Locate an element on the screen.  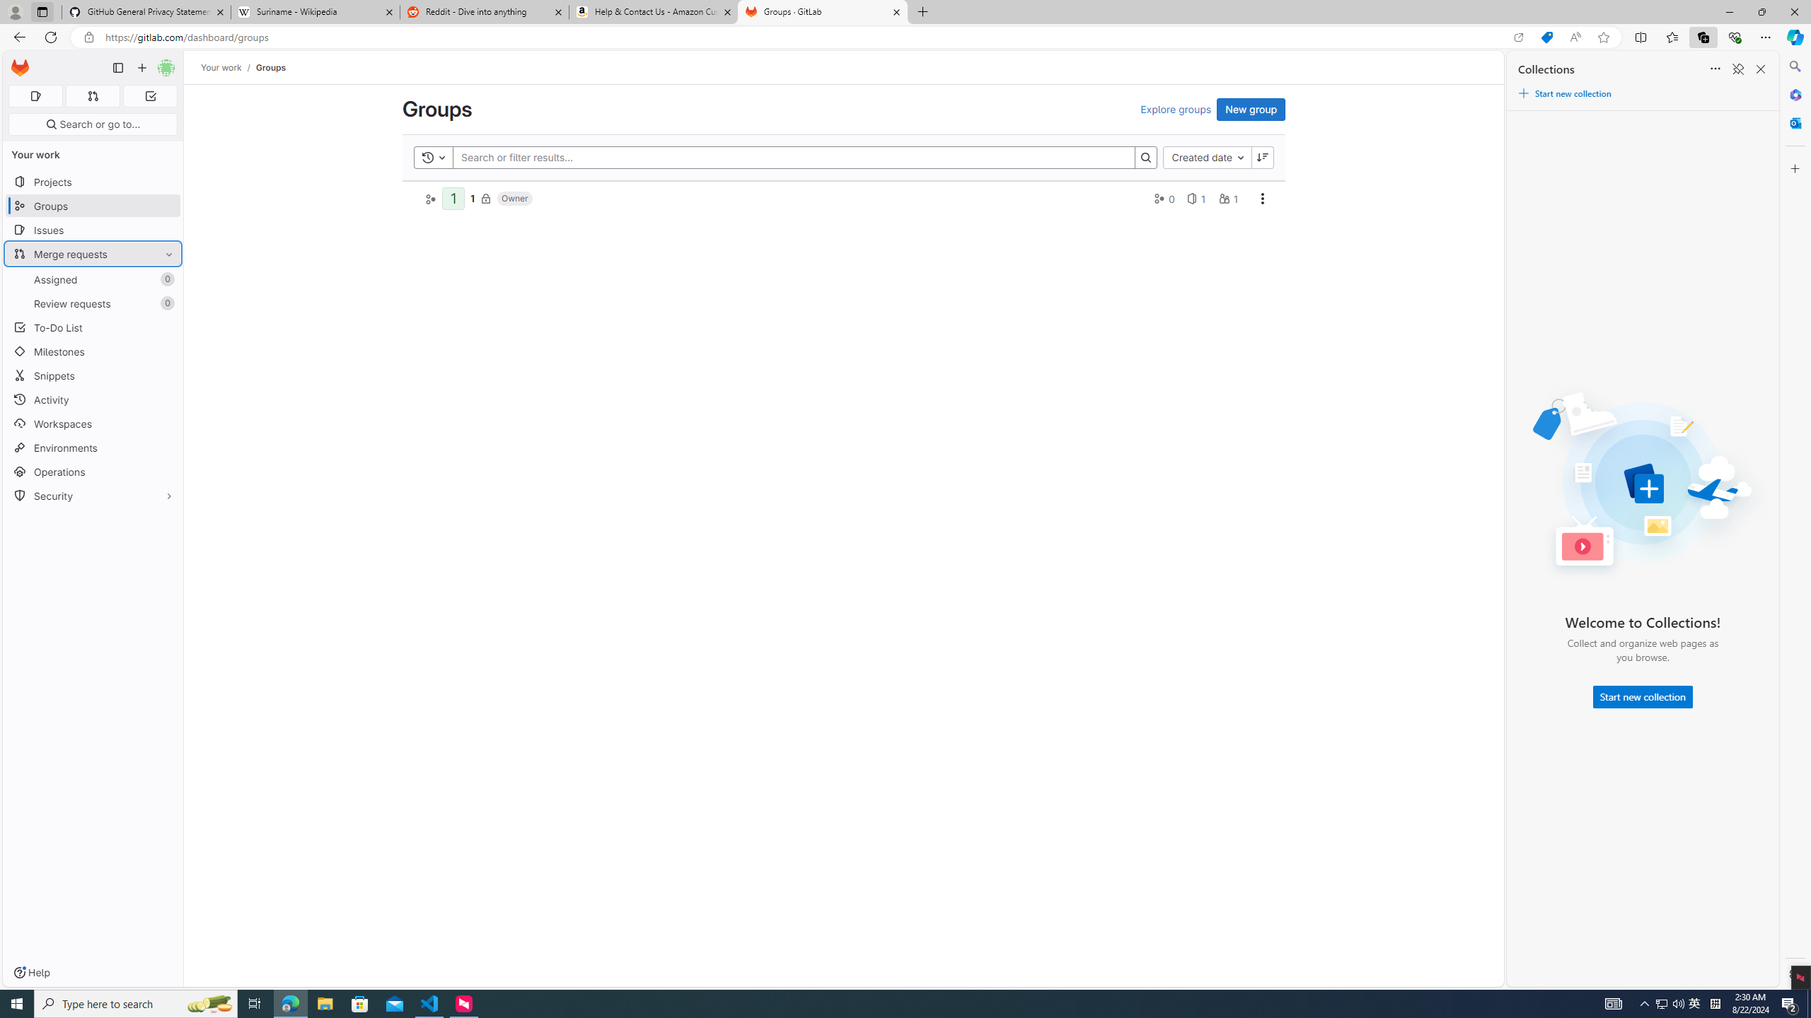
New group is located at coordinates (1251, 109).